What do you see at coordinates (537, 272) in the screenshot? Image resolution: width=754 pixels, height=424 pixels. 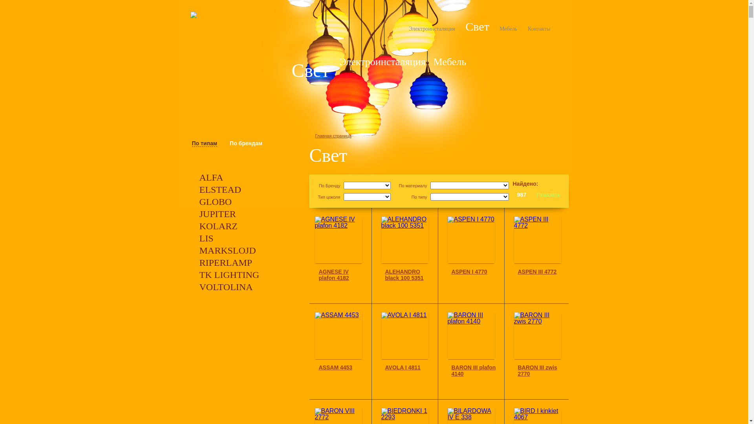 I see `ASPEN III 4772` at bounding box center [537, 272].